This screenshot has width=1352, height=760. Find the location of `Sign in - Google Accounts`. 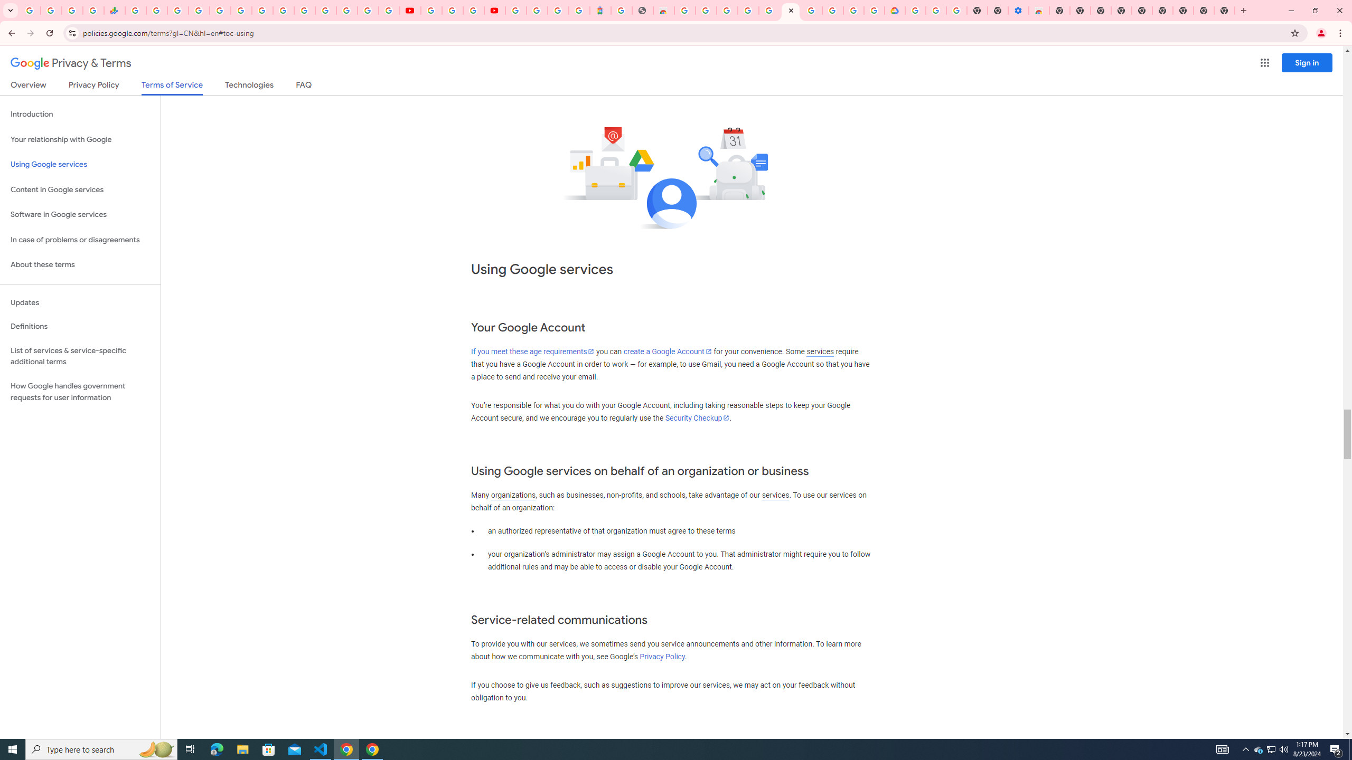

Sign in - Google Accounts is located at coordinates (915, 11).